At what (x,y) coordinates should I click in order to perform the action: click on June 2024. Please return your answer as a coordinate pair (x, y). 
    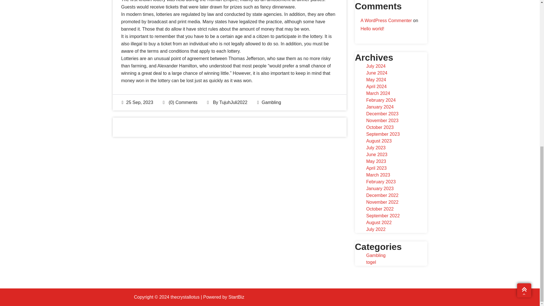
    Looking at the image, I should click on (377, 73).